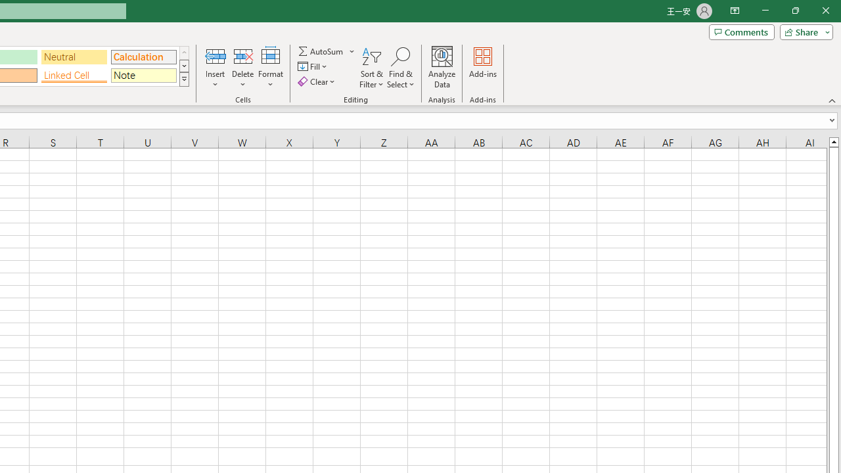  I want to click on Delete Cells..., so click(243, 55).